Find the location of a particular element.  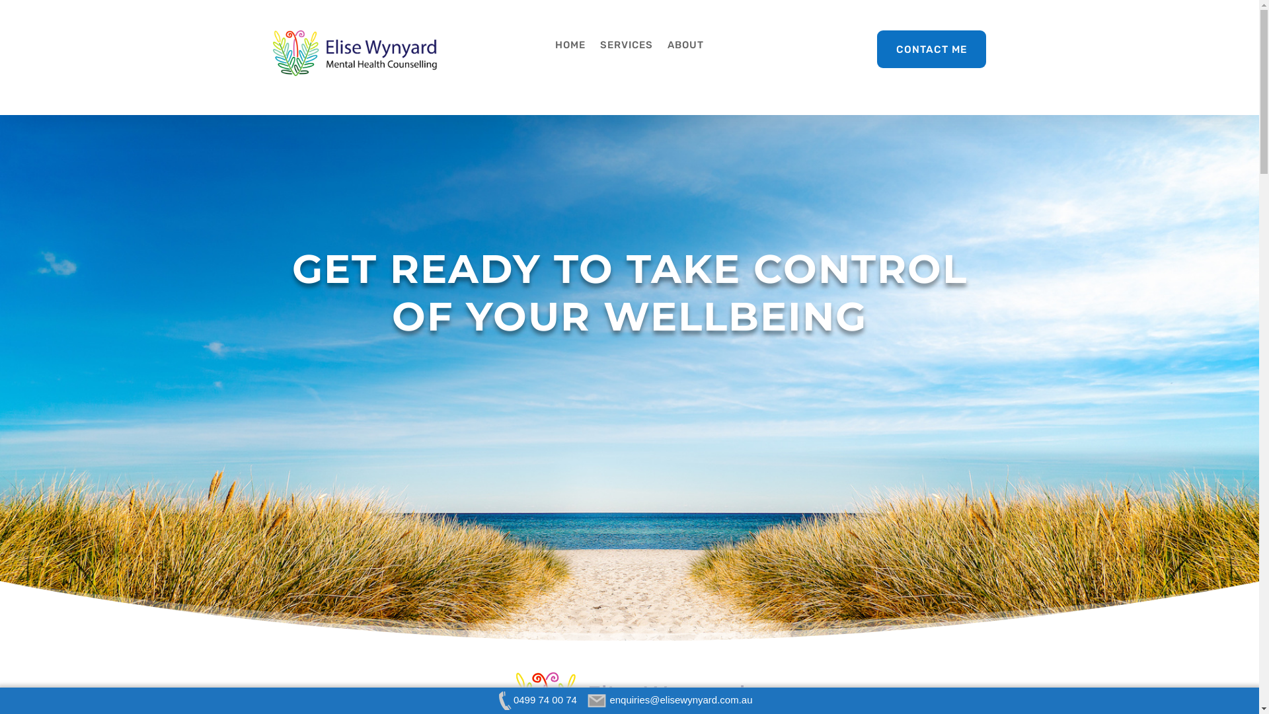

enquiries@elisewynyard.com.au is located at coordinates (672, 699).